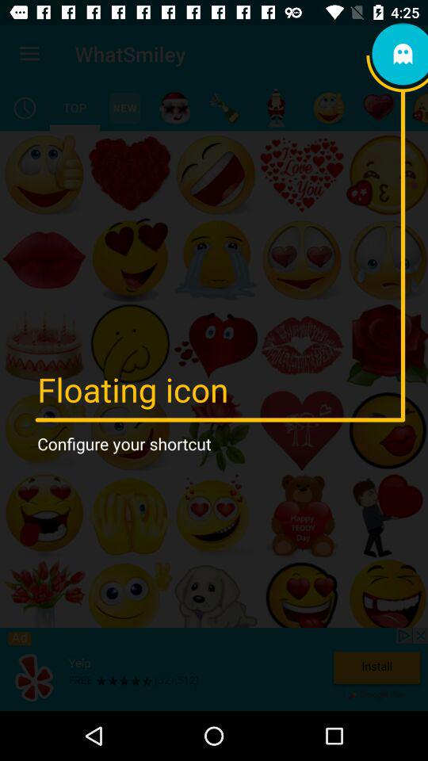 This screenshot has width=428, height=761. I want to click on choose icon below whatsmiley item, so click(124, 108).